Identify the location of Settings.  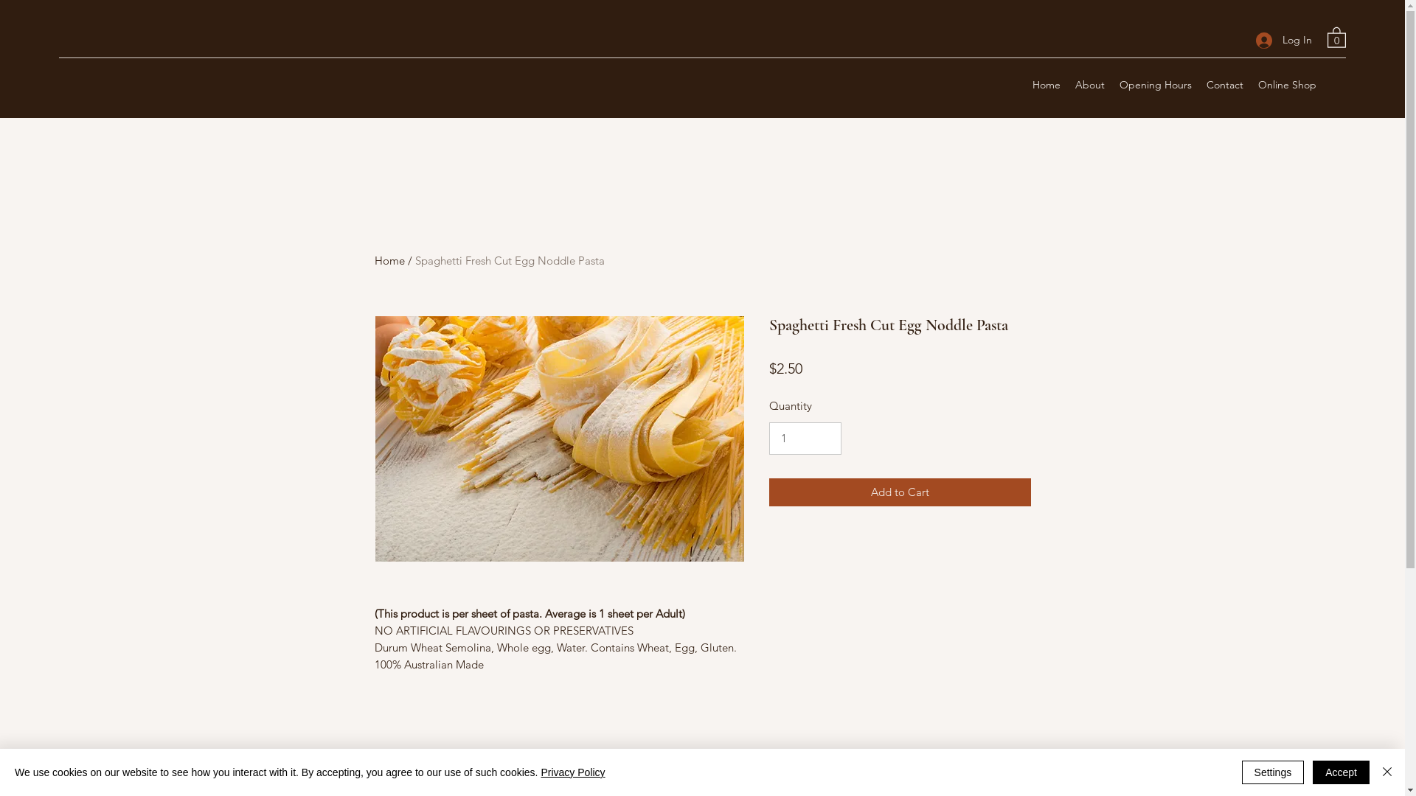
(1273, 772).